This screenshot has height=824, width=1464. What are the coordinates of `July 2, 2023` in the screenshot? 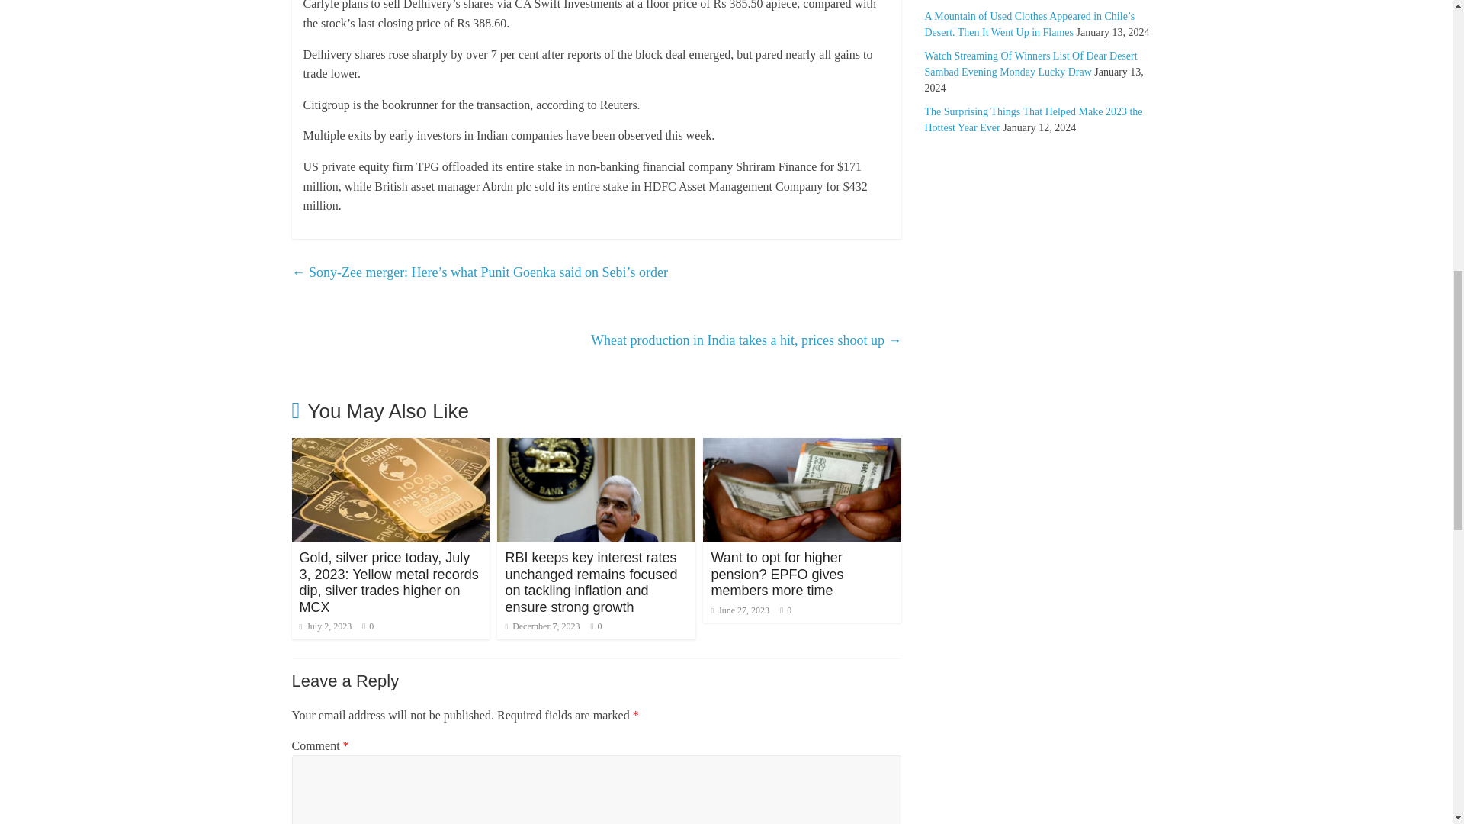 It's located at (325, 626).